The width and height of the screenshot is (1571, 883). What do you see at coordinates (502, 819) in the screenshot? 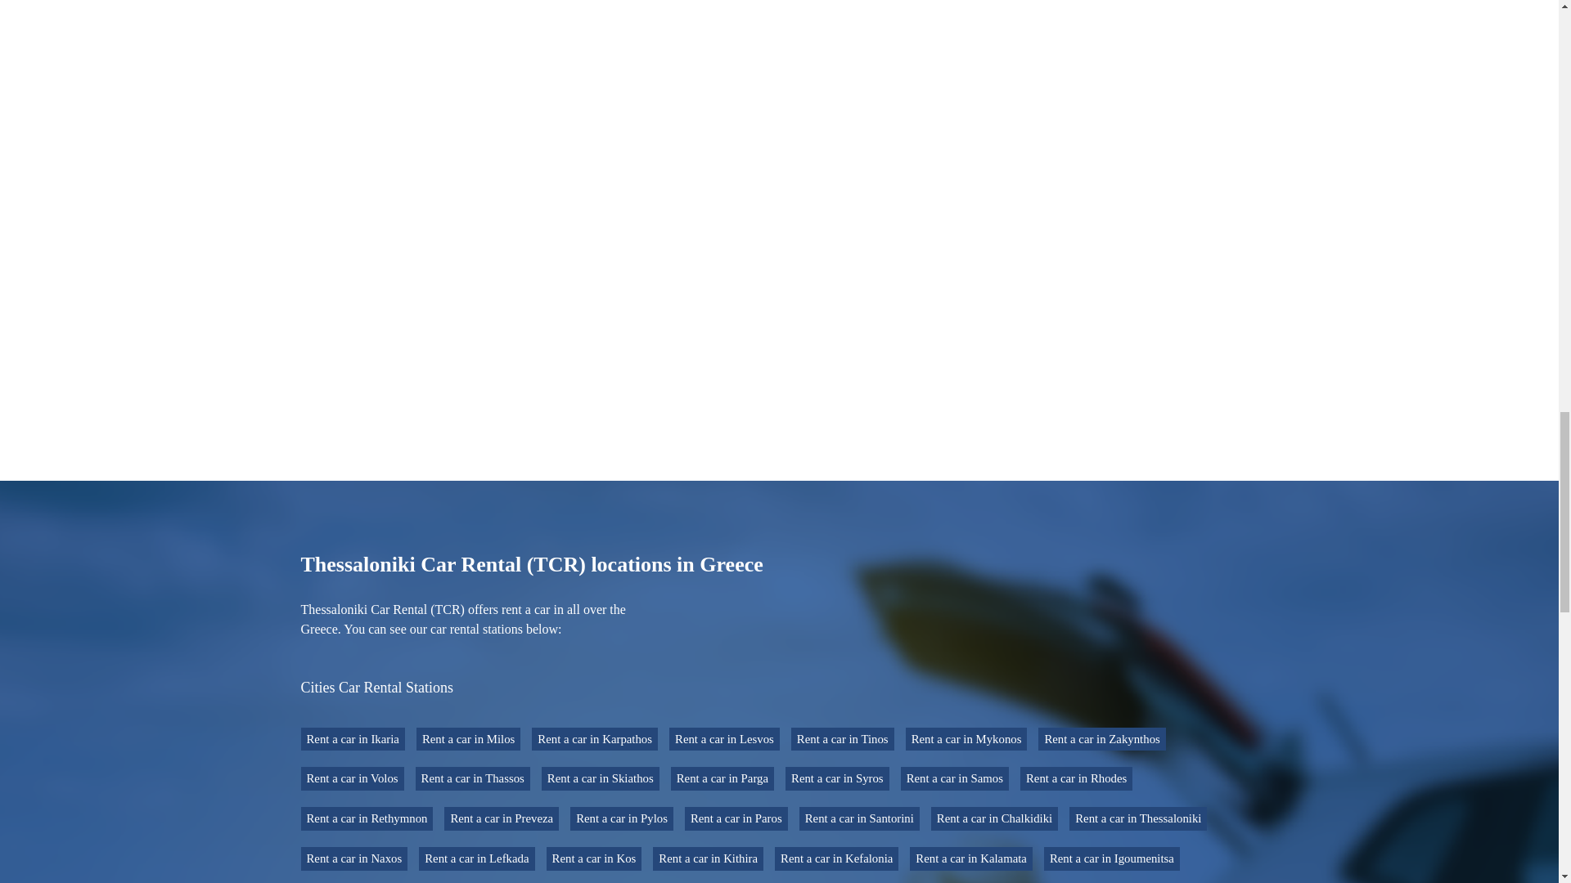
I see `Rent a car in Preveza` at bounding box center [502, 819].